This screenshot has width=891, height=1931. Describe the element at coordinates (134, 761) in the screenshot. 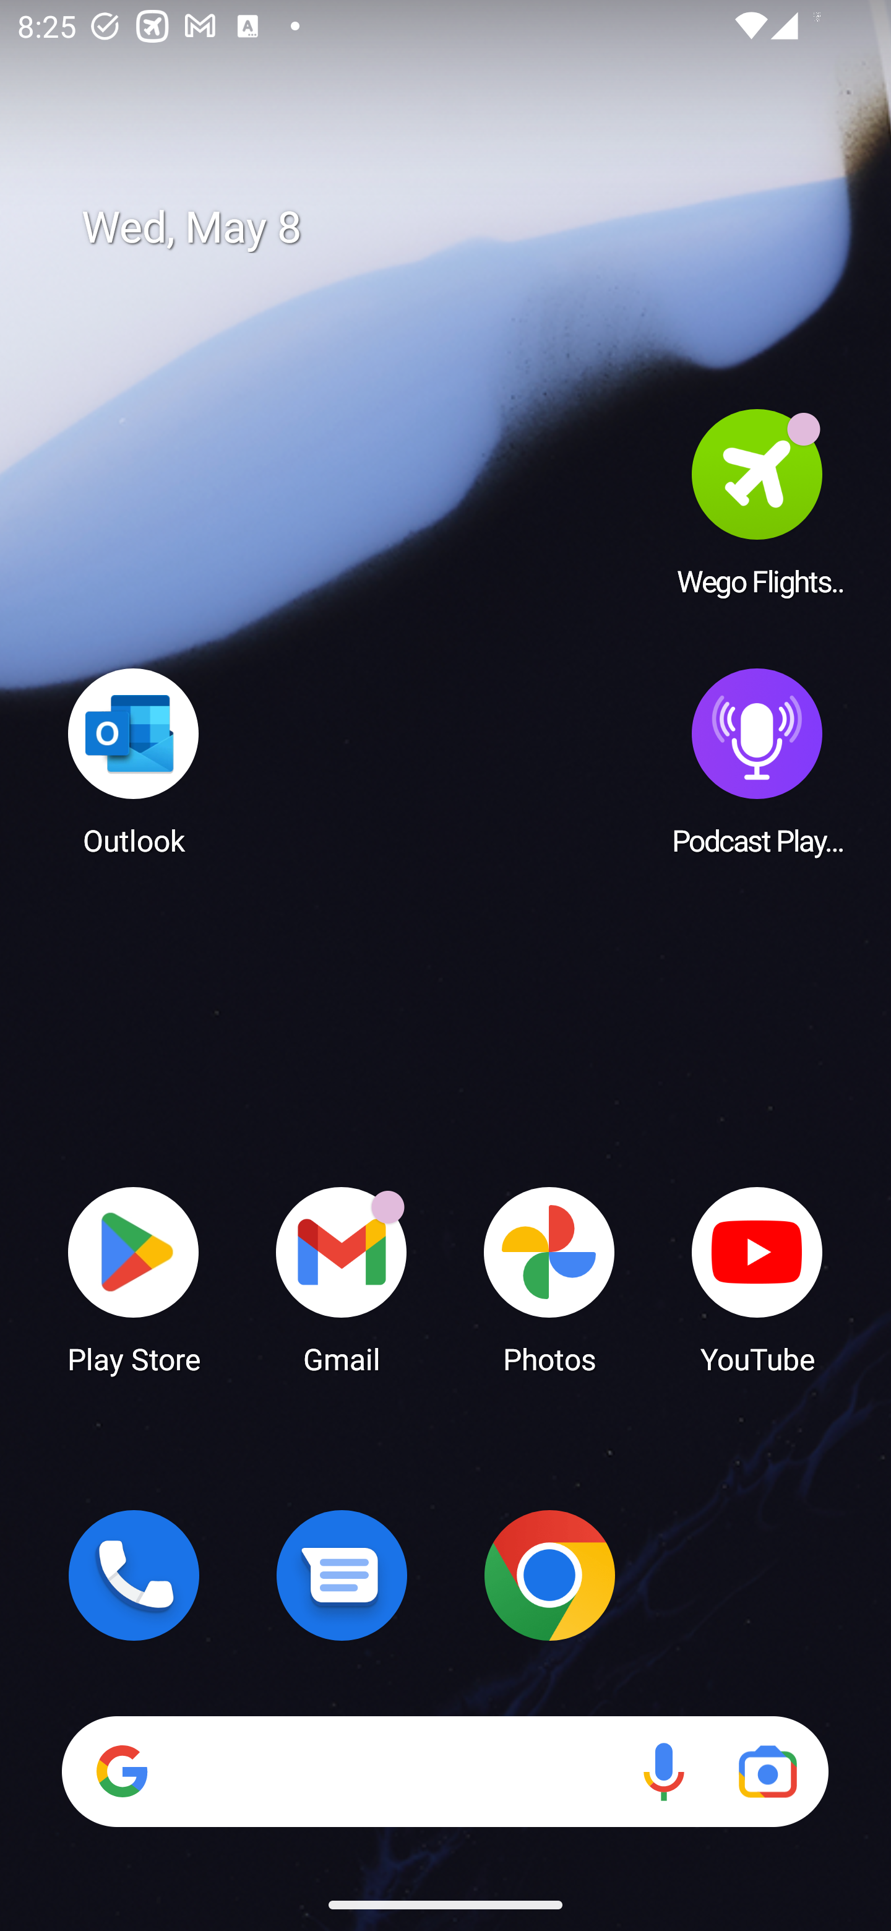

I see `Outlook` at that location.